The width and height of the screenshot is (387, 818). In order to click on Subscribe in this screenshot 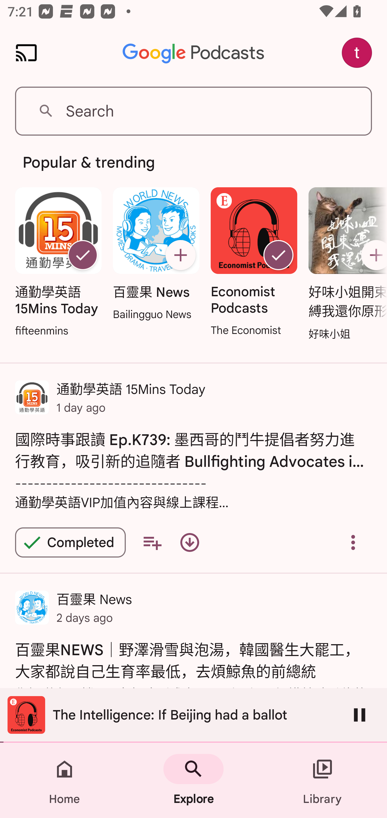, I will do `click(180, 255)`.